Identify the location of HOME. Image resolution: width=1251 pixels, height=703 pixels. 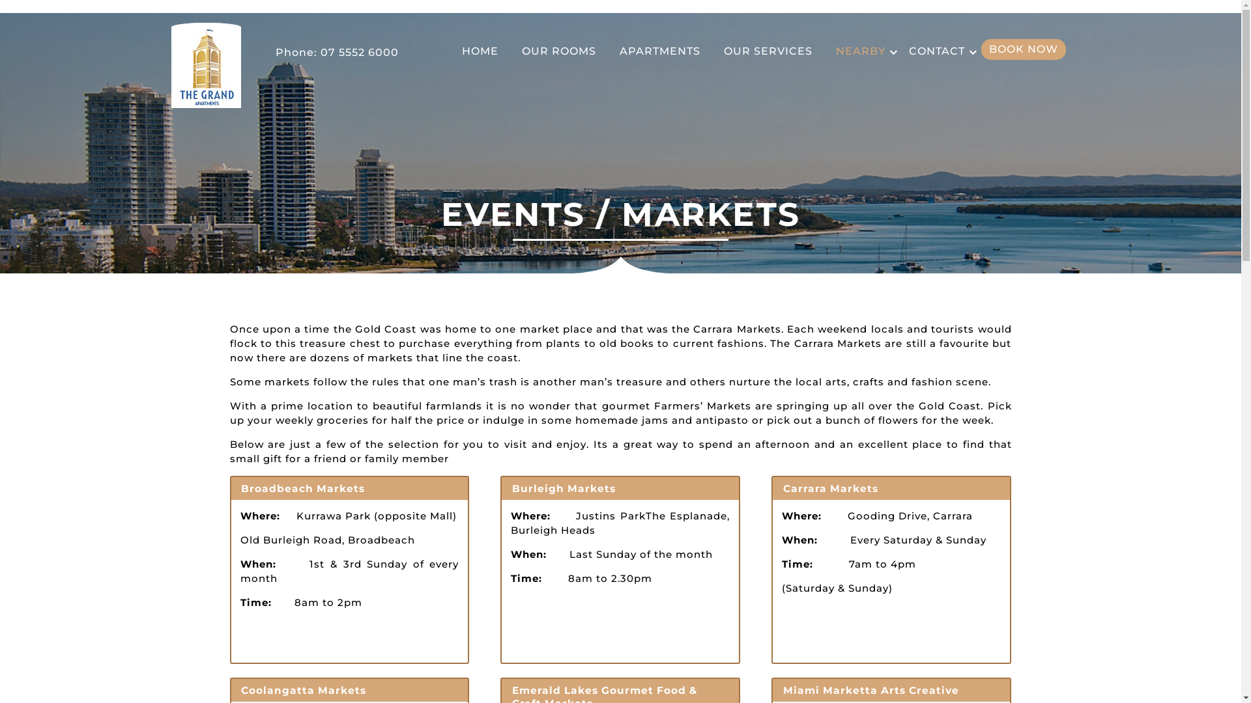
(480, 51).